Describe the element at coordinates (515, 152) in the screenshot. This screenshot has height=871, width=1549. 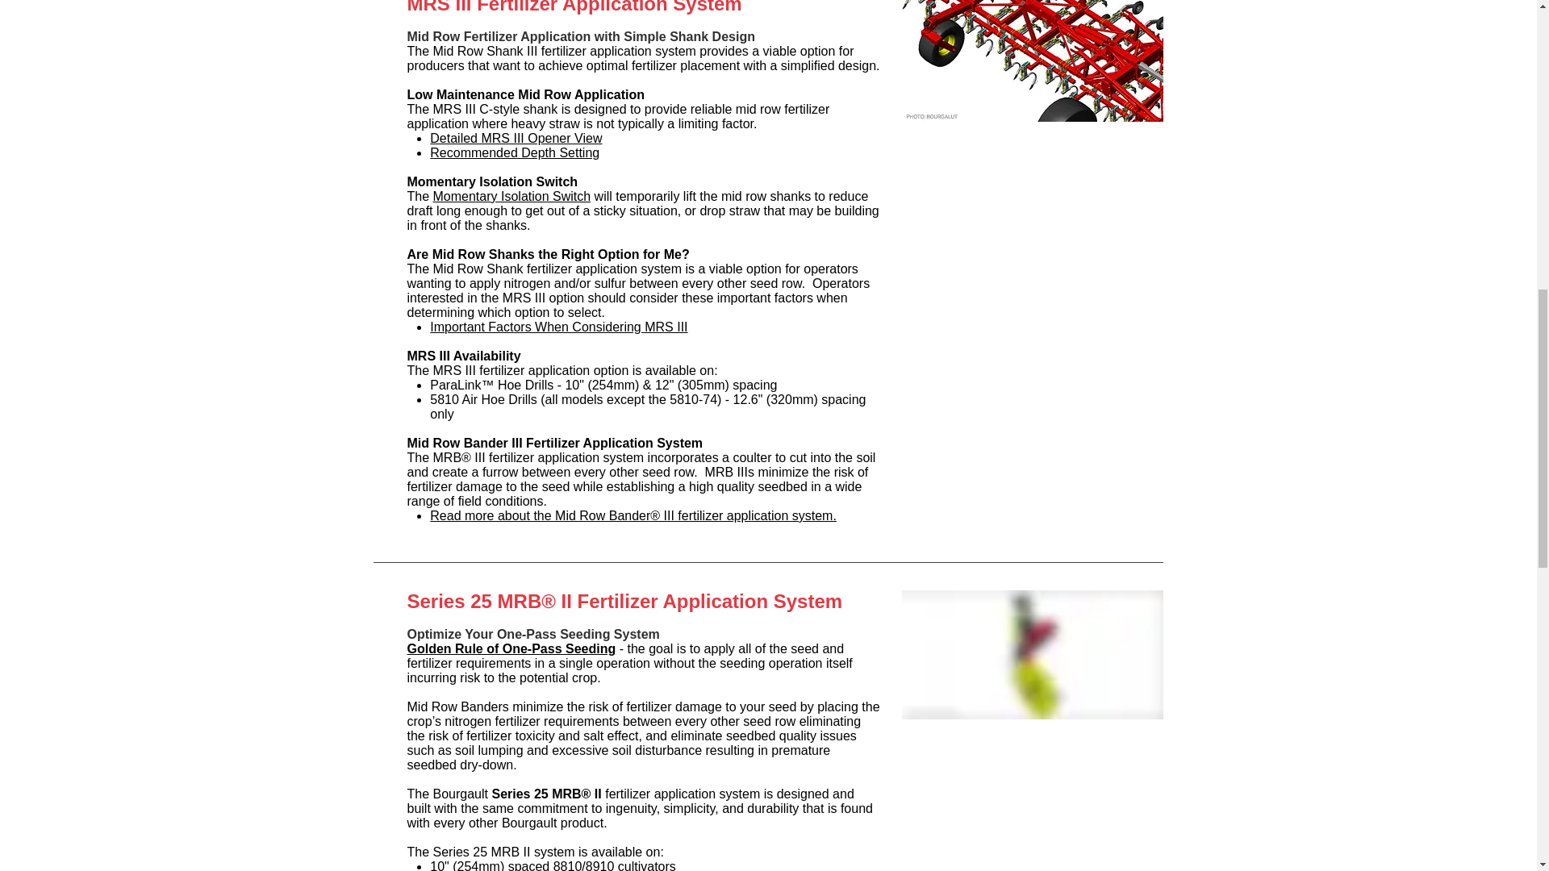
I see `Recommended Depth Setting` at that location.